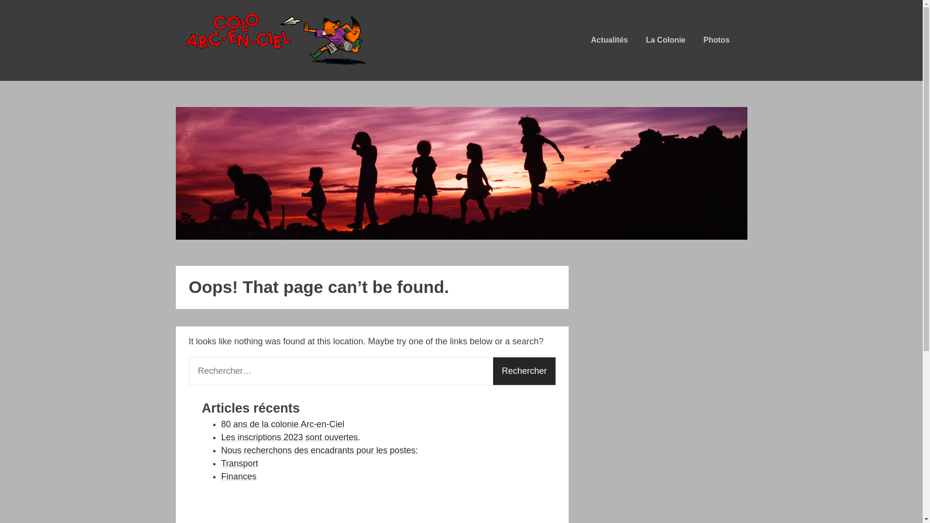 This screenshot has height=523, width=930. What do you see at coordinates (291, 438) in the screenshot?
I see `Les inscriptions 2023 sont ouvertes.` at bounding box center [291, 438].